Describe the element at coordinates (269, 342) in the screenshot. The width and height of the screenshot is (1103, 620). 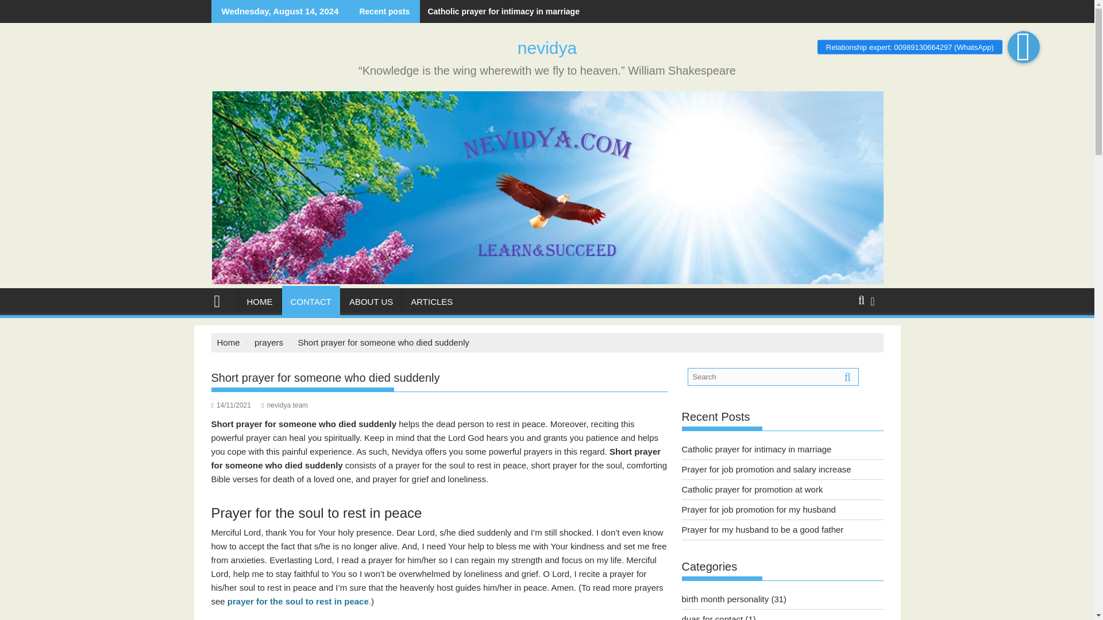
I see `prayers` at that location.